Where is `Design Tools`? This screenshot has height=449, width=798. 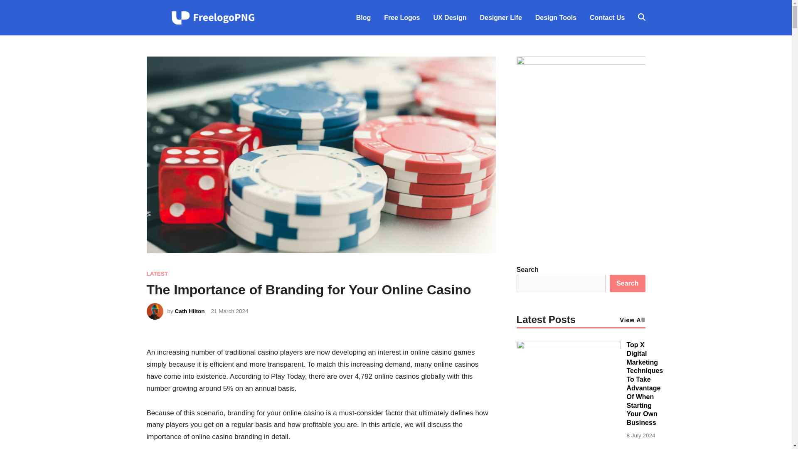 Design Tools is located at coordinates (556, 17).